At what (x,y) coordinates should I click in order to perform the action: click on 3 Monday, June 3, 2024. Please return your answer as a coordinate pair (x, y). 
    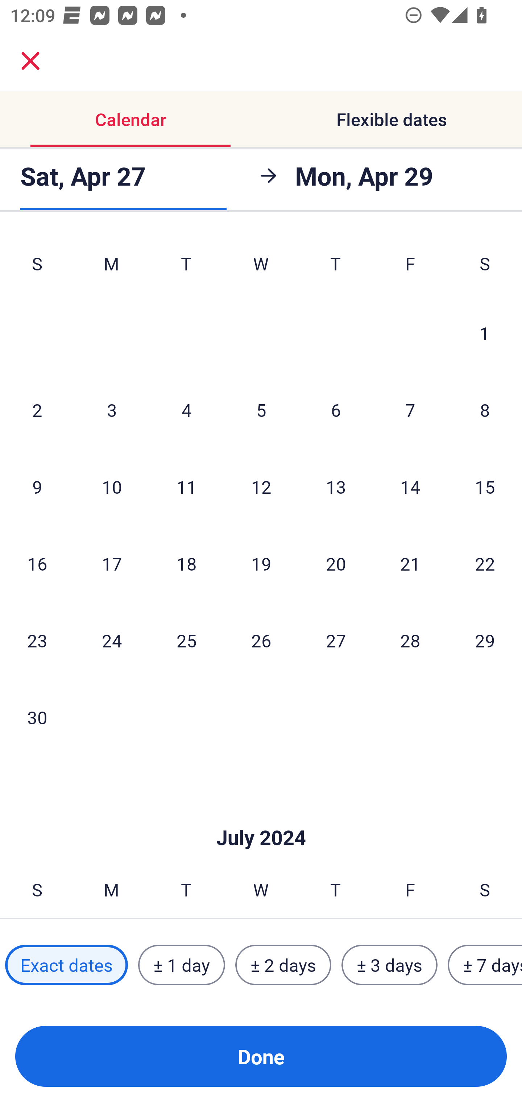
    Looking at the image, I should click on (112, 410).